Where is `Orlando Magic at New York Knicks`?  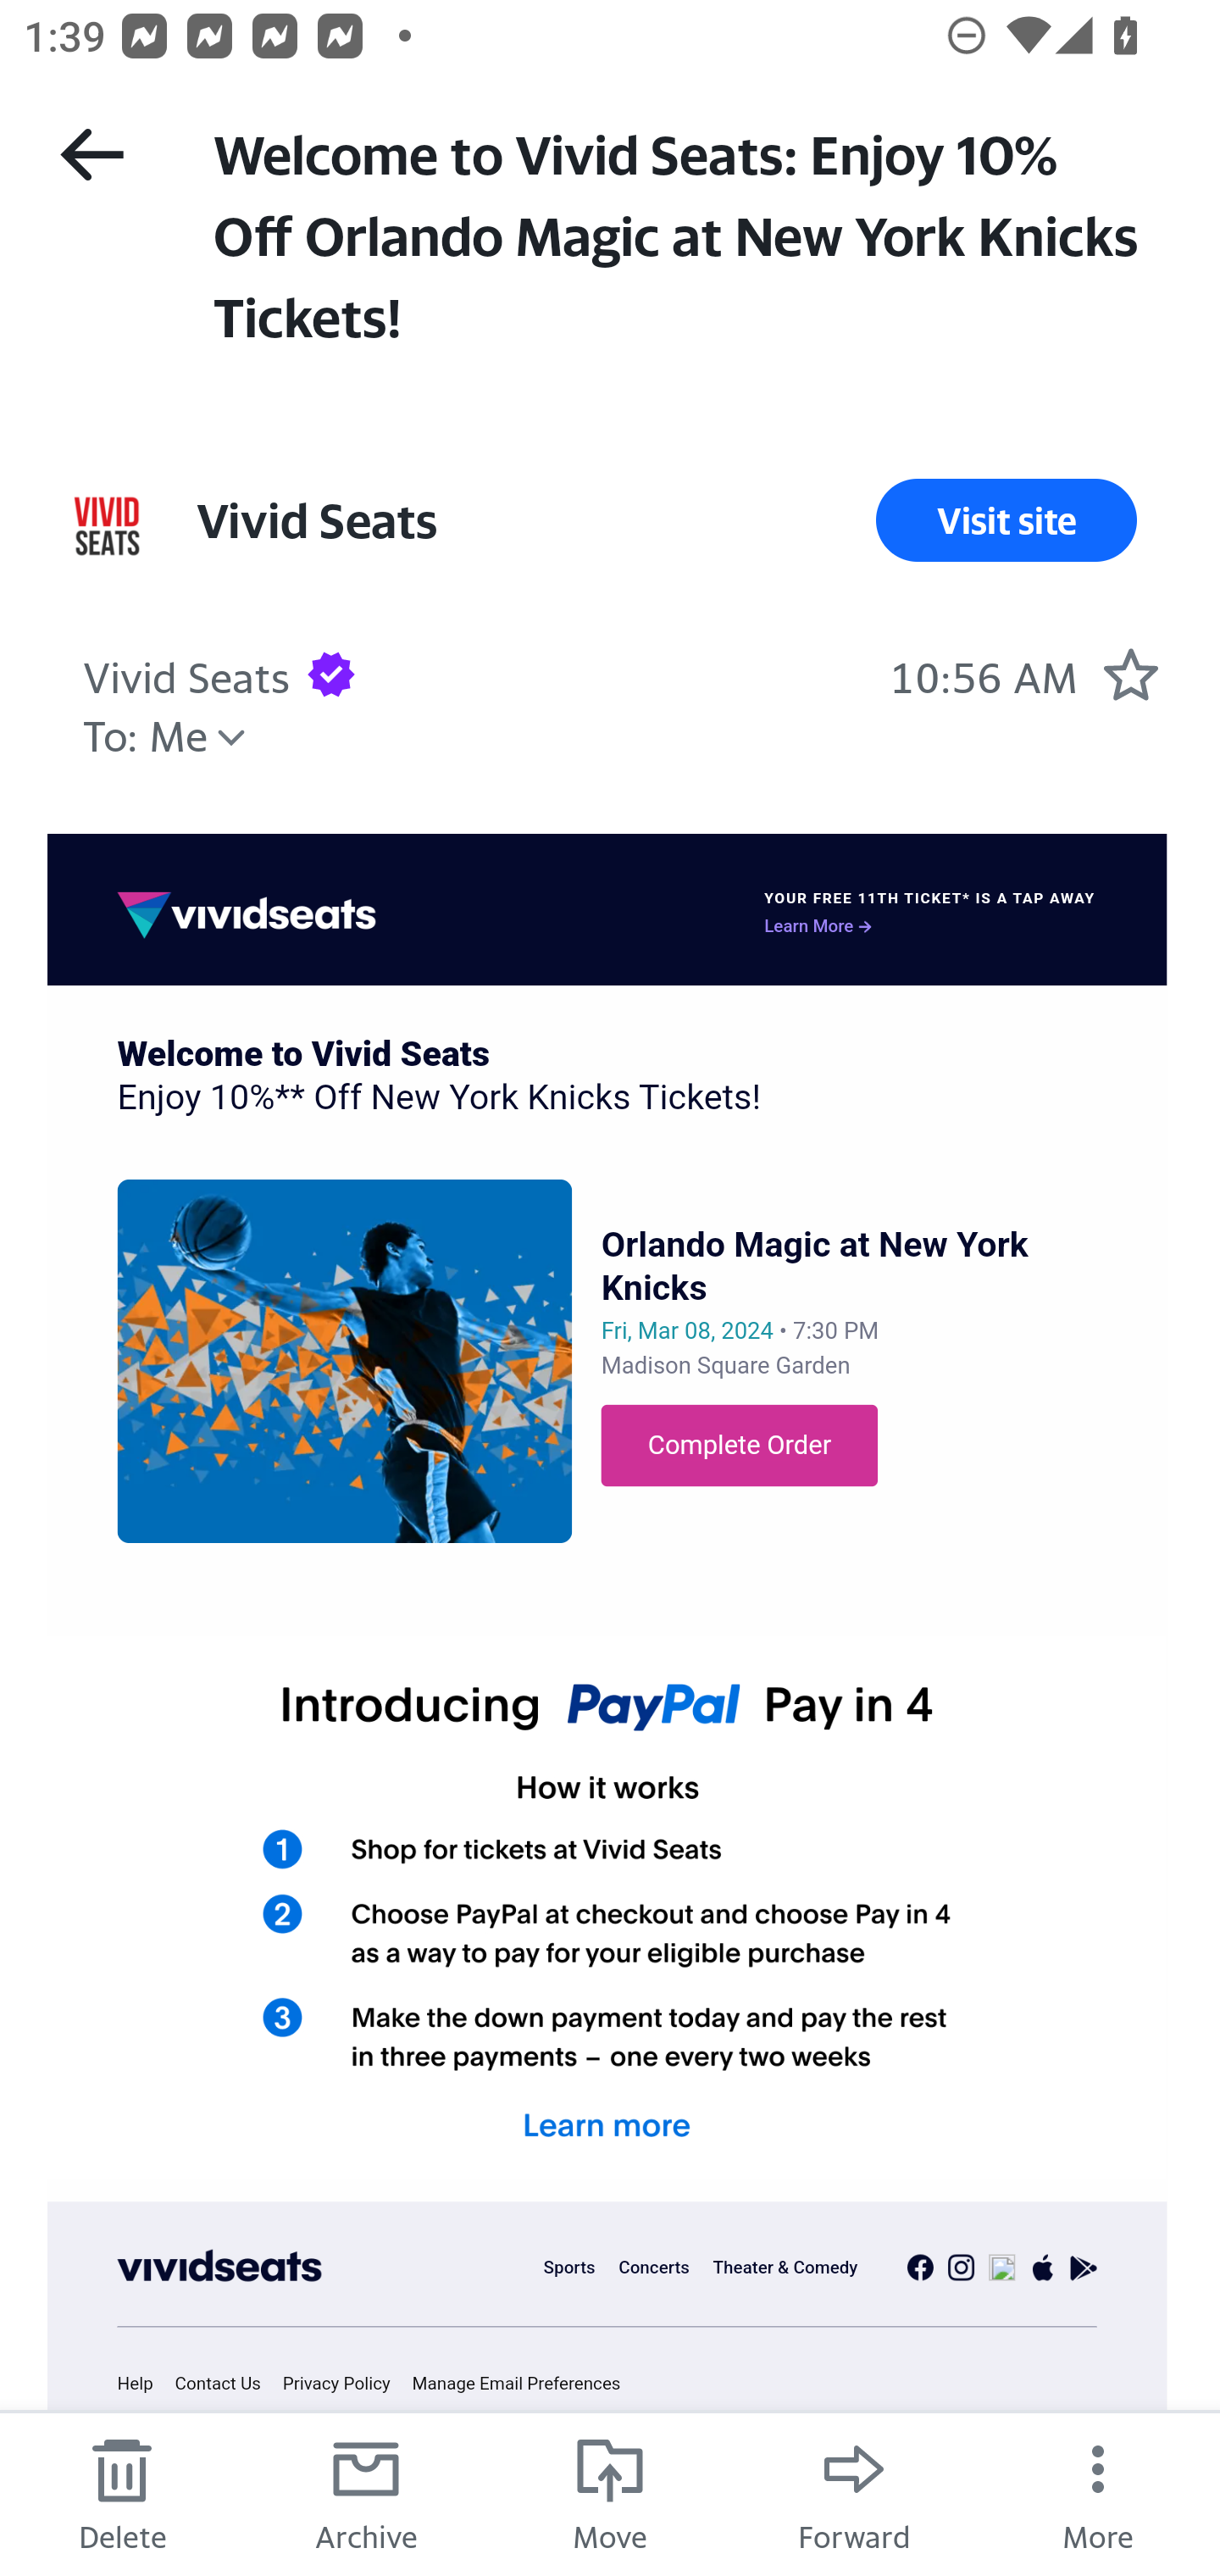
Orlando Magic at New York Knicks is located at coordinates (815, 1266).